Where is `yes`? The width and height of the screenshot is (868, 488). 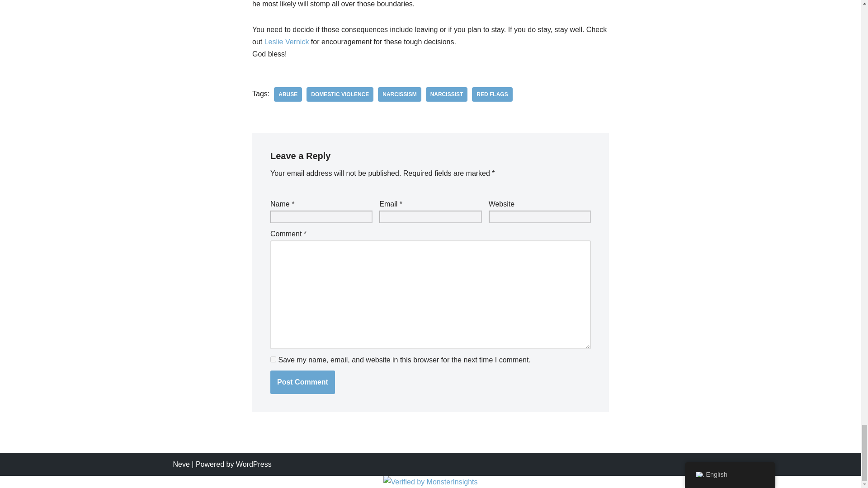
yes is located at coordinates (273, 360).